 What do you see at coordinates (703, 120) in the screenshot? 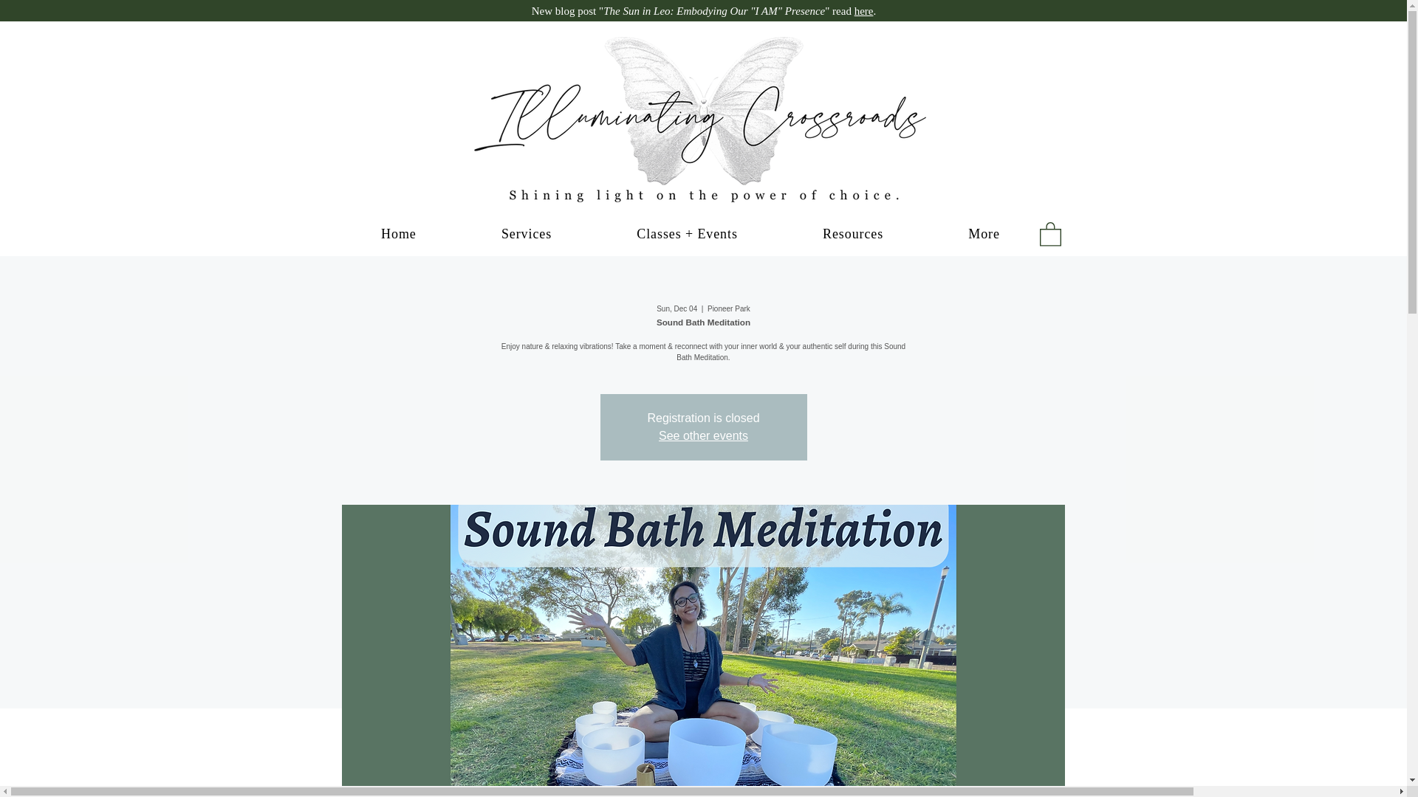
I see `Website Banner.png` at bounding box center [703, 120].